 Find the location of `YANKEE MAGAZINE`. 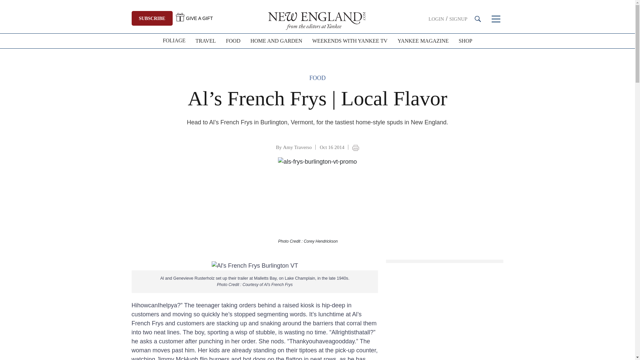

YANKEE MAGAZINE is located at coordinates (423, 41).